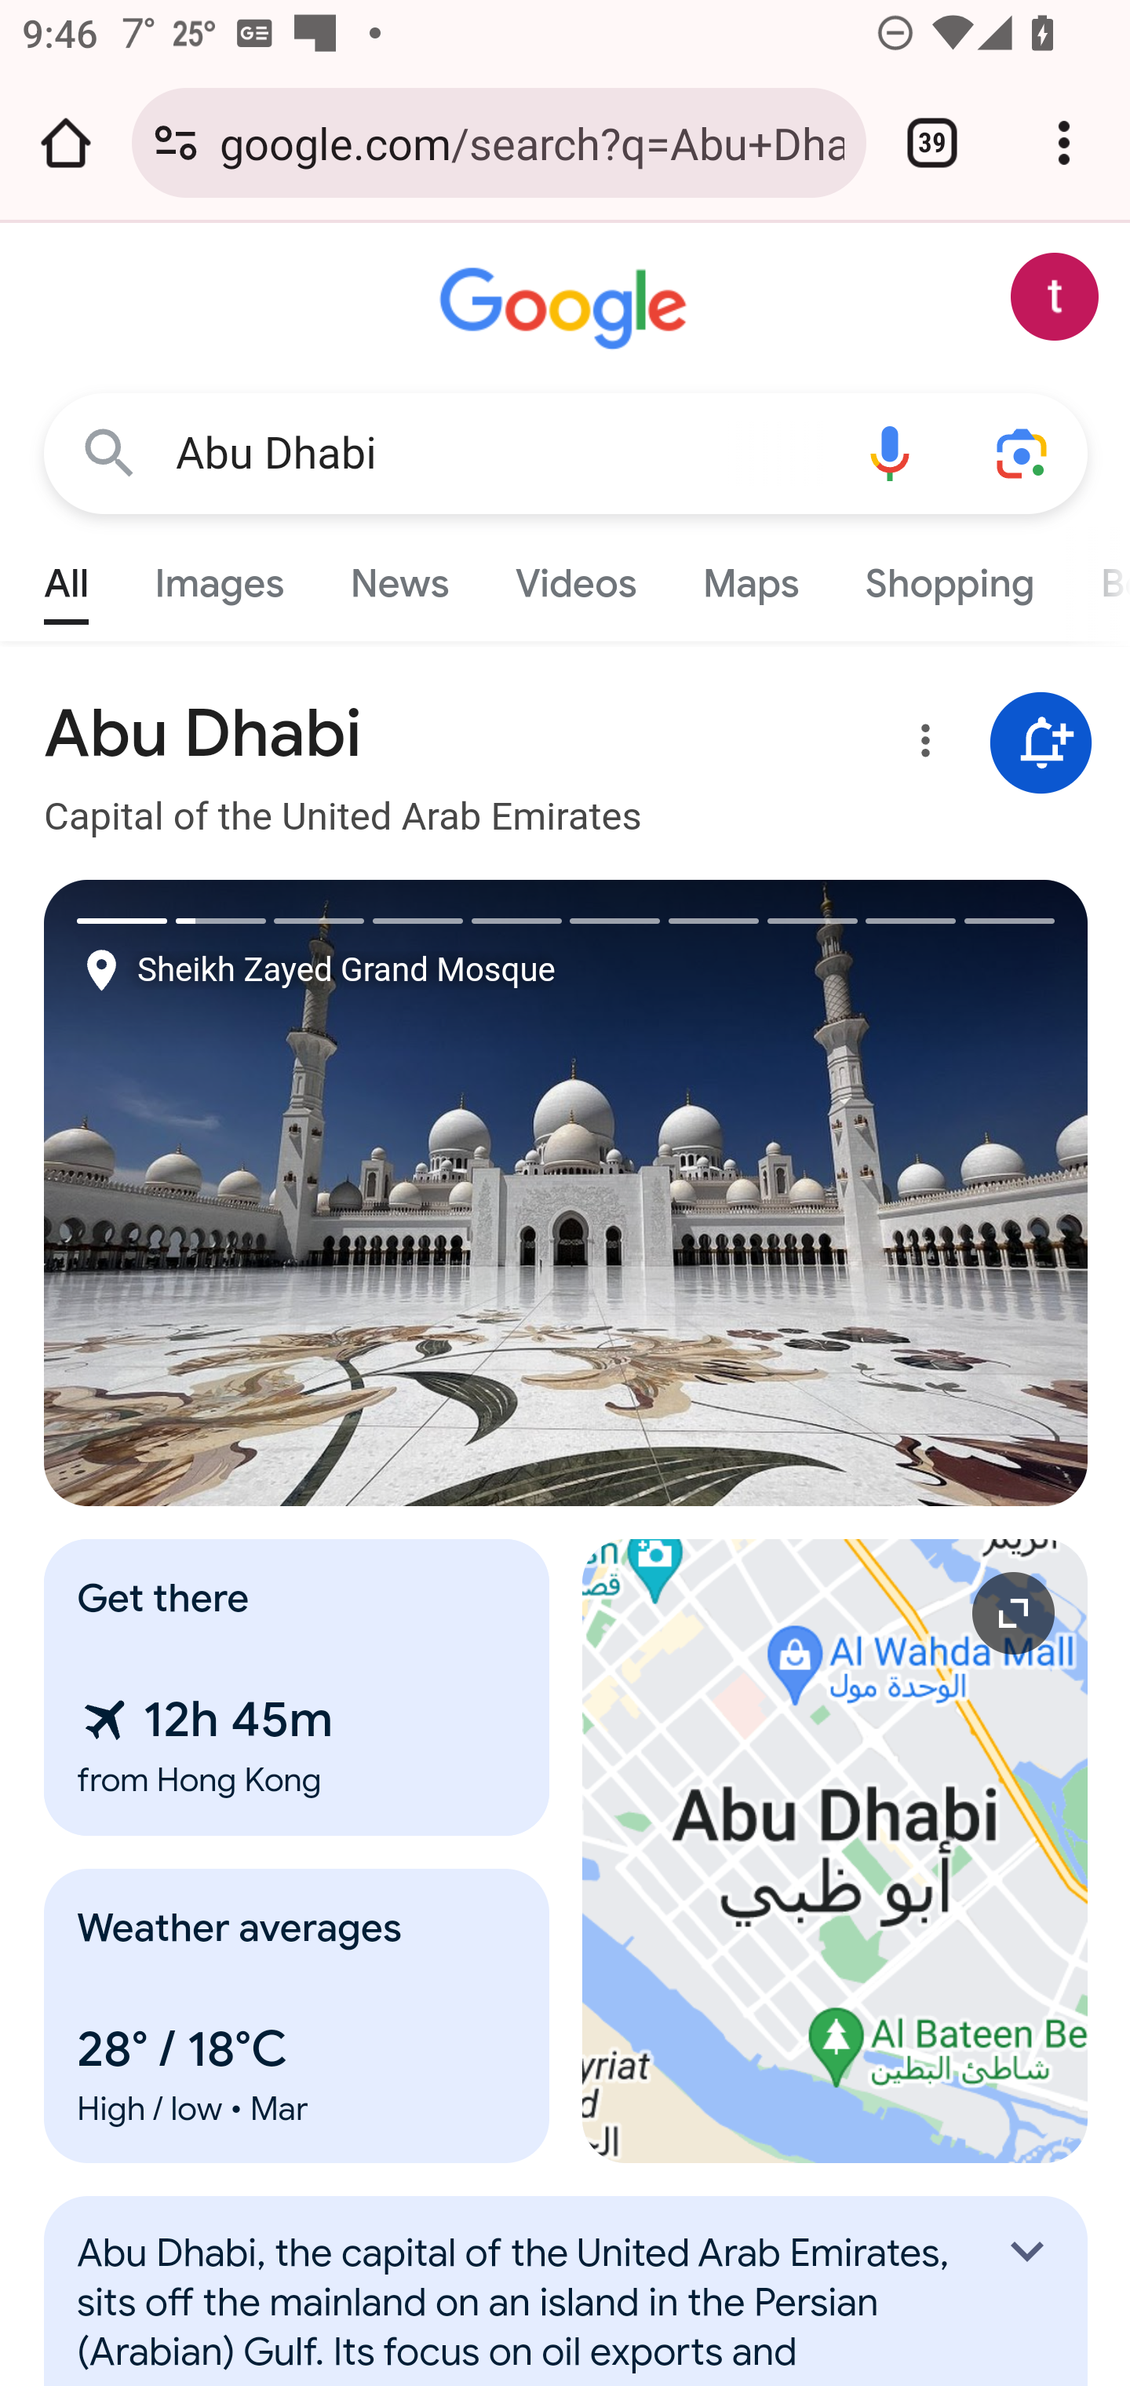 Image resolution: width=1130 pixels, height=2386 pixels. What do you see at coordinates (176, 143) in the screenshot?
I see `Connection is secure` at bounding box center [176, 143].